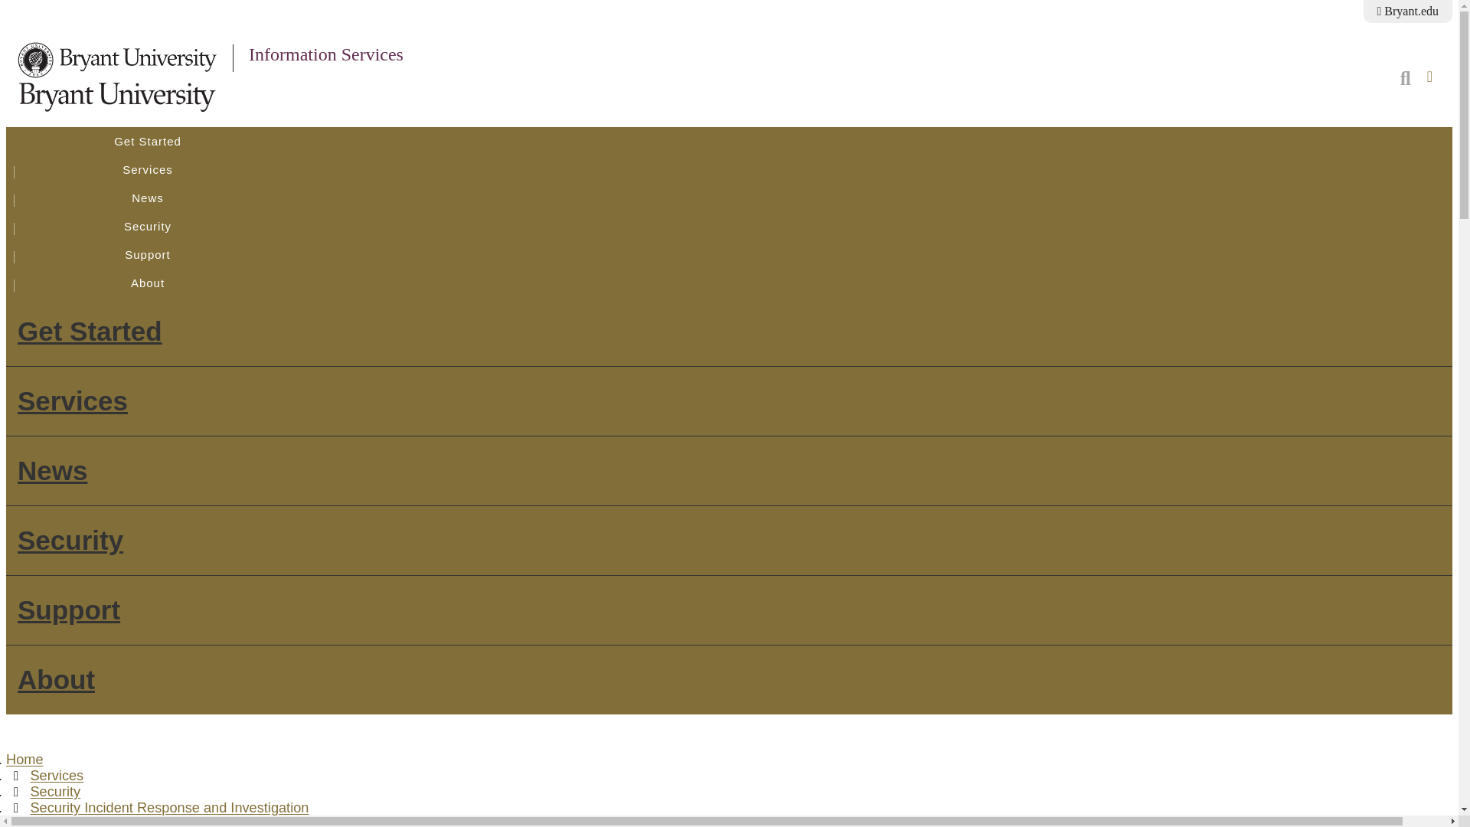 This screenshot has width=1470, height=827. Describe the element at coordinates (325, 54) in the screenshot. I see `Home` at that location.